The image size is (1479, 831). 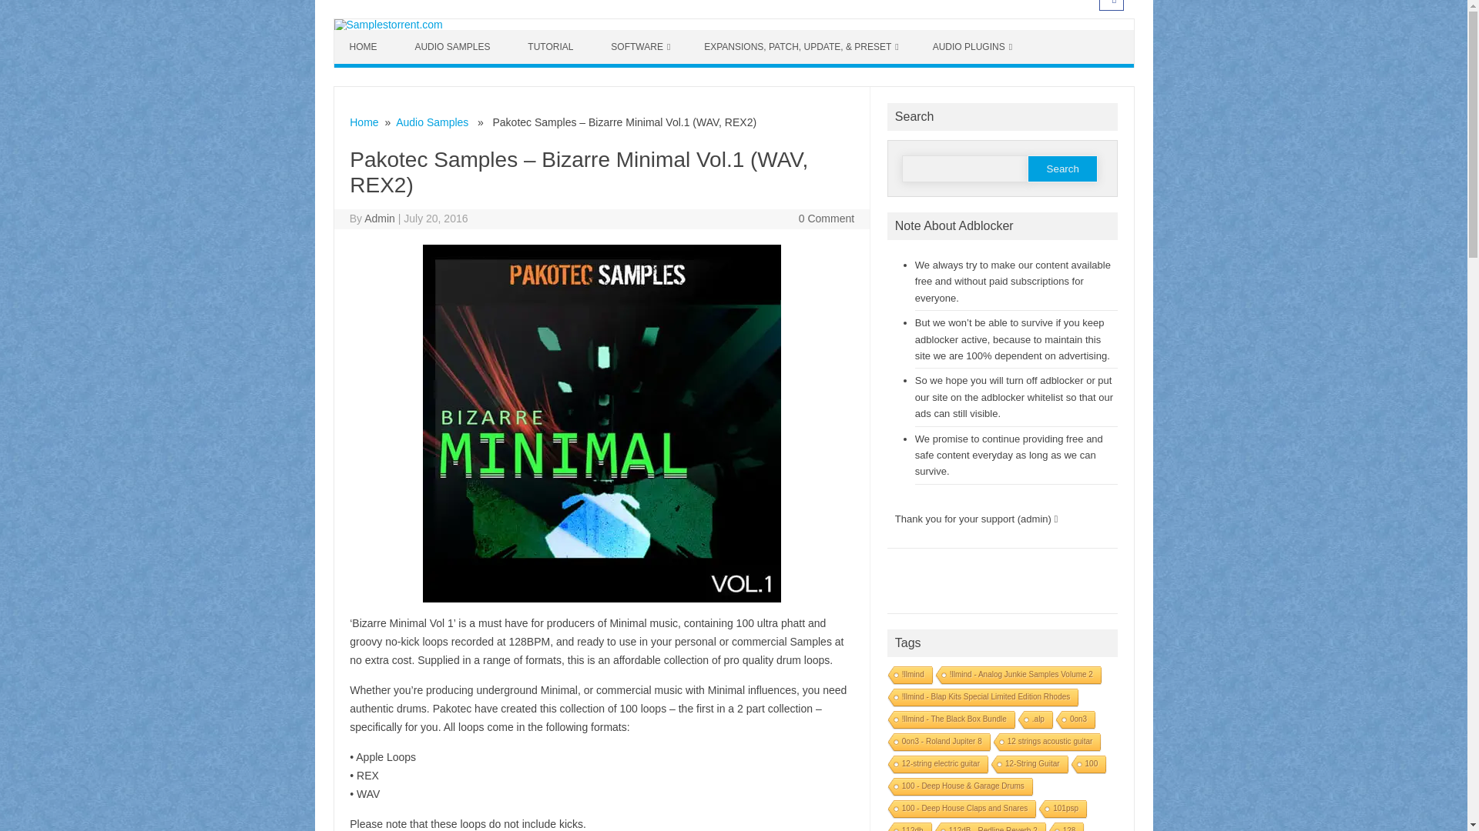 I want to click on Home, so click(x=364, y=122).